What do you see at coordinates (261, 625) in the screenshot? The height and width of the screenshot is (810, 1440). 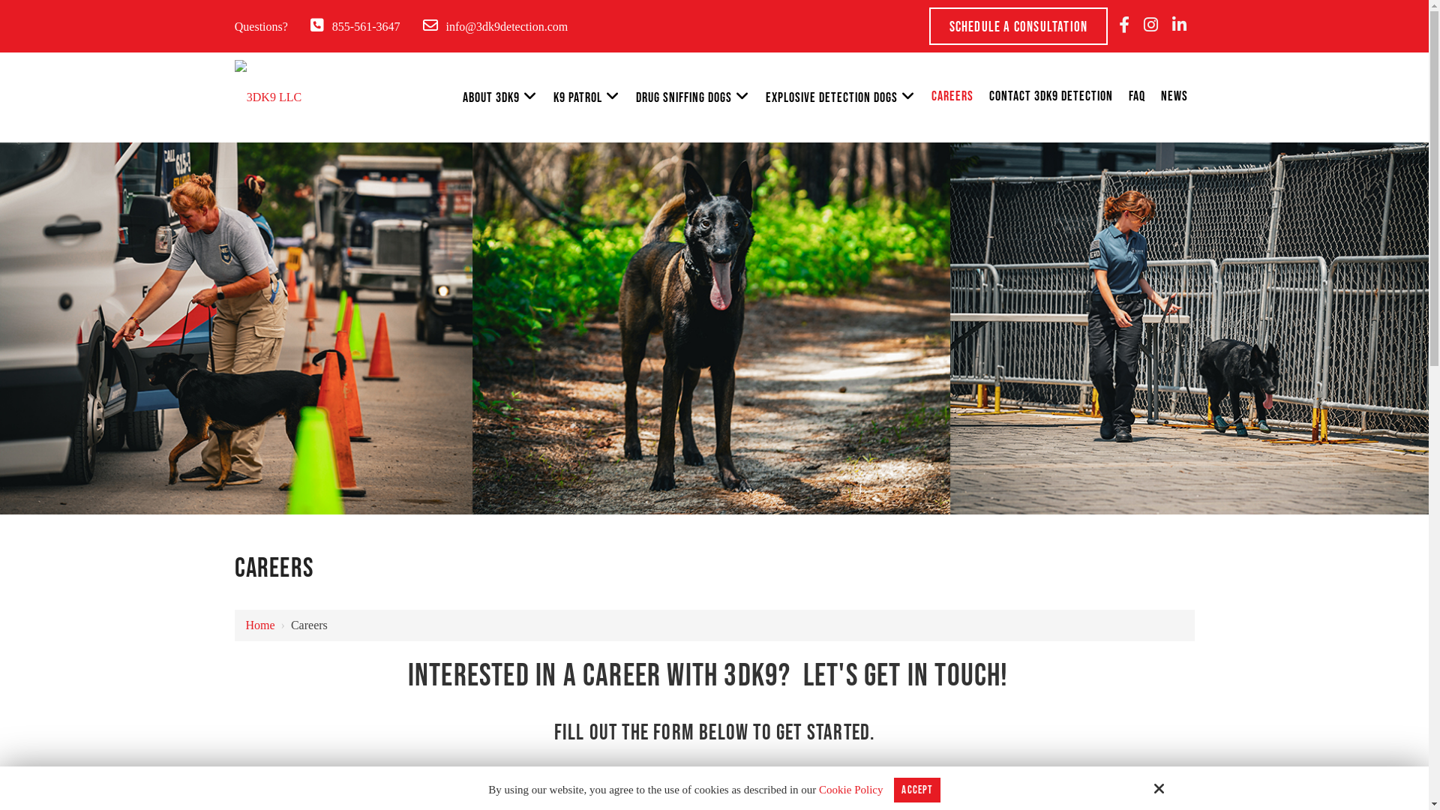 I see `Home` at bounding box center [261, 625].